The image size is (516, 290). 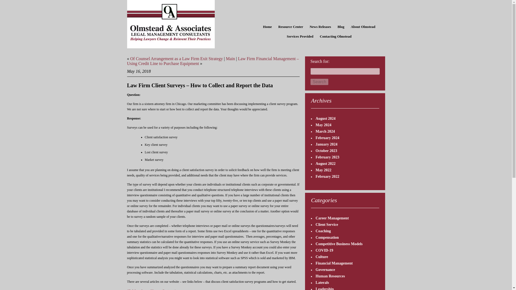 What do you see at coordinates (267, 27) in the screenshot?
I see `Home` at bounding box center [267, 27].